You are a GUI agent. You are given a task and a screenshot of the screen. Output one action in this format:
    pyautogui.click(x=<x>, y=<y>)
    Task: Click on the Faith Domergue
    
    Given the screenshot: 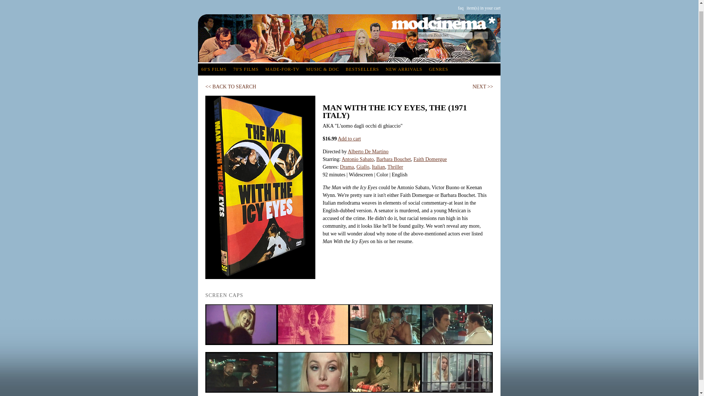 What is the action you would take?
    pyautogui.click(x=430, y=159)
    